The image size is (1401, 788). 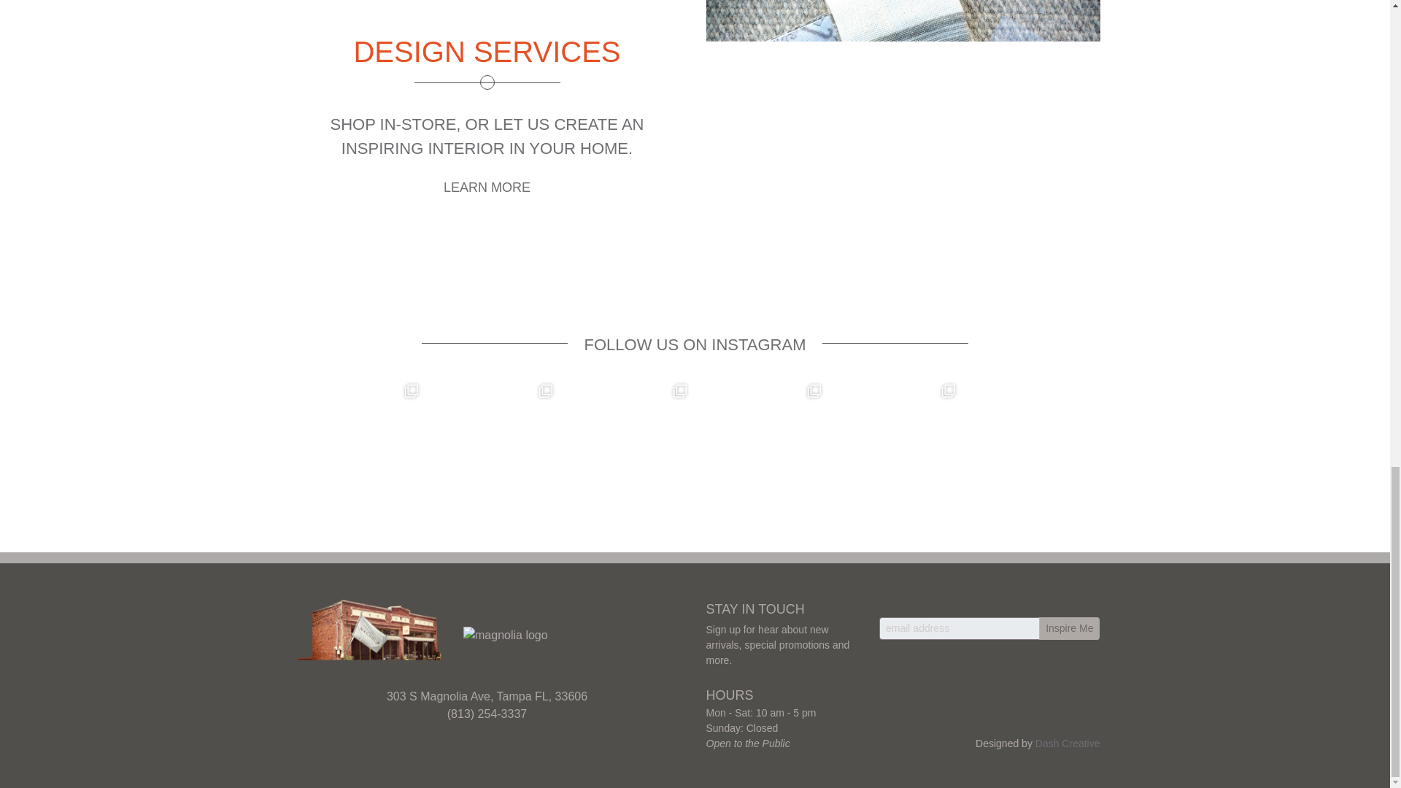 What do you see at coordinates (896, 444) in the screenshot?
I see `WE HAD TO SAY GOODBYE TO ONE OF OUR BEST FRIENDS A` at bounding box center [896, 444].